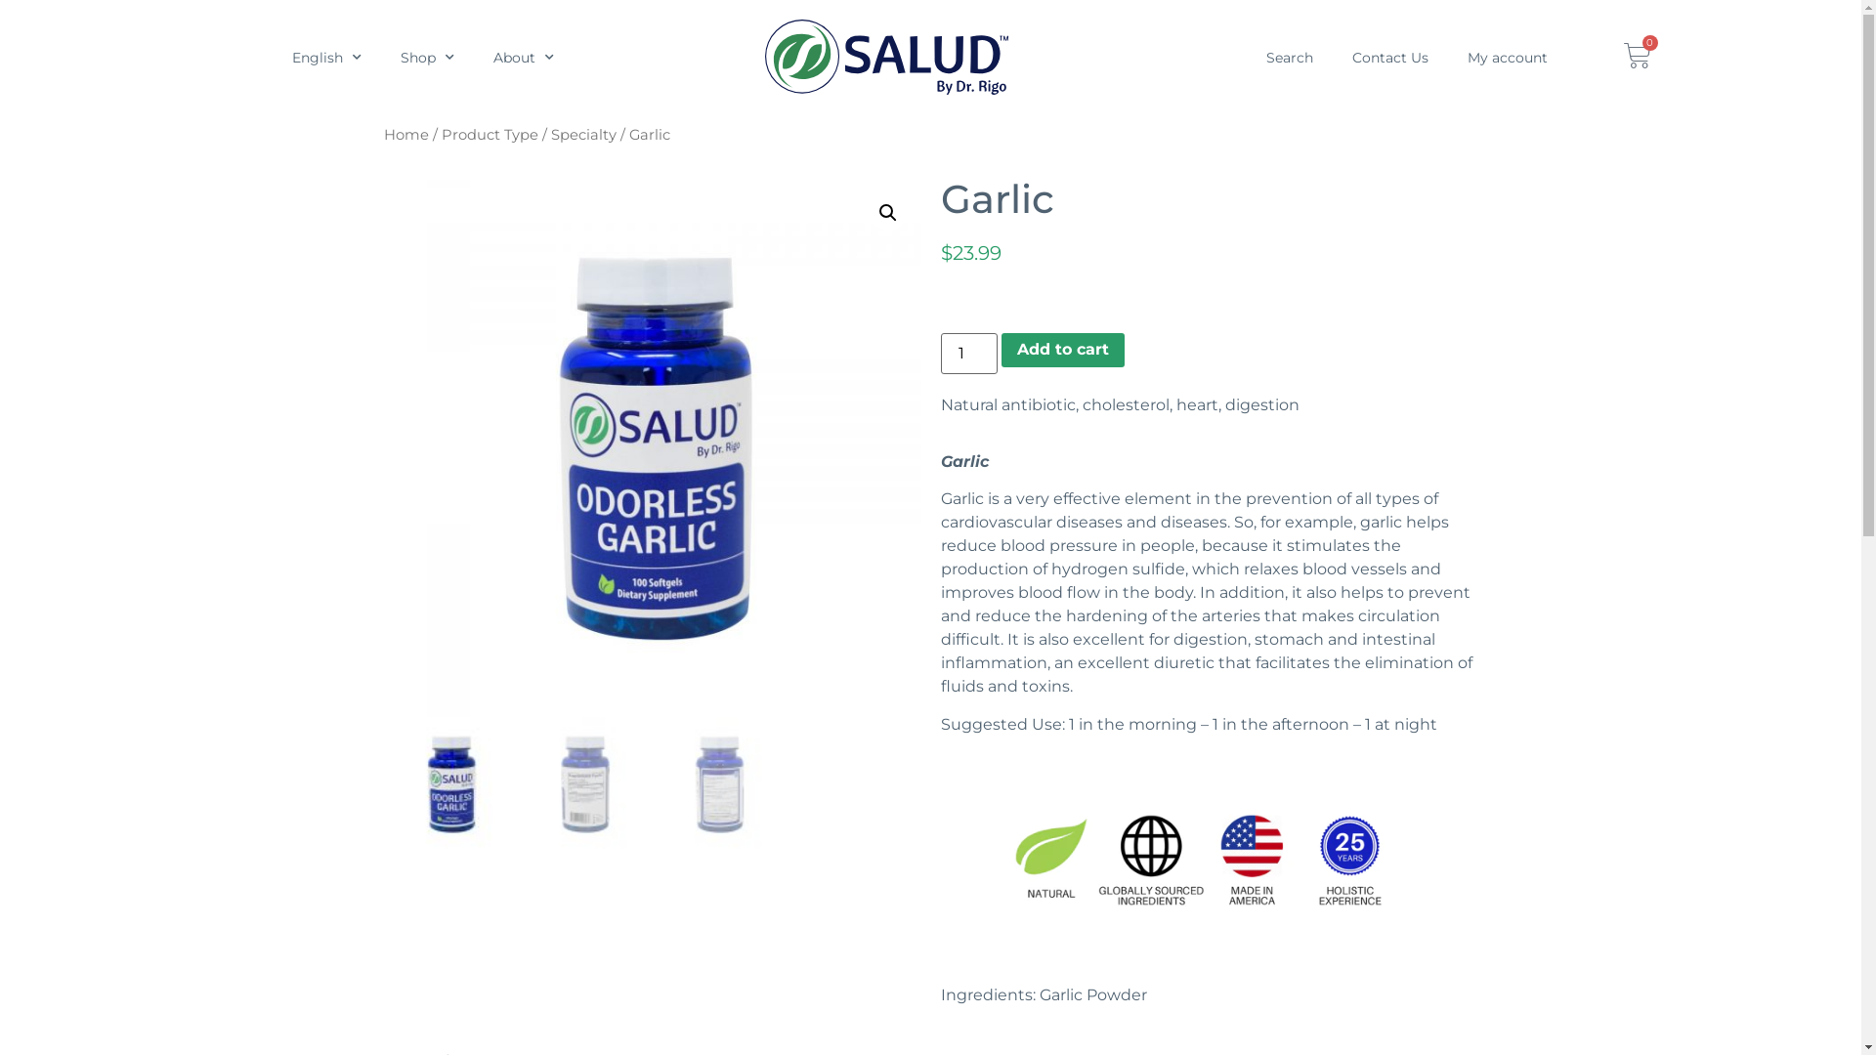 This screenshot has height=1055, width=1876. I want to click on Home, so click(405, 135).